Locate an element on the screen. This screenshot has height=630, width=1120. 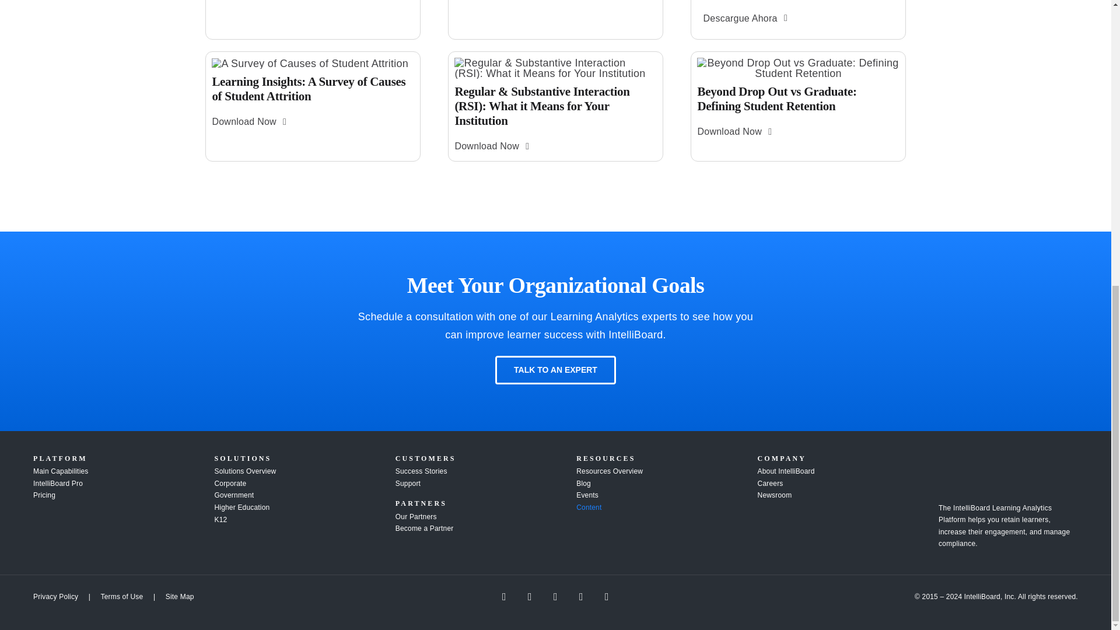
Intelliboard is located at coordinates (1008, 474).